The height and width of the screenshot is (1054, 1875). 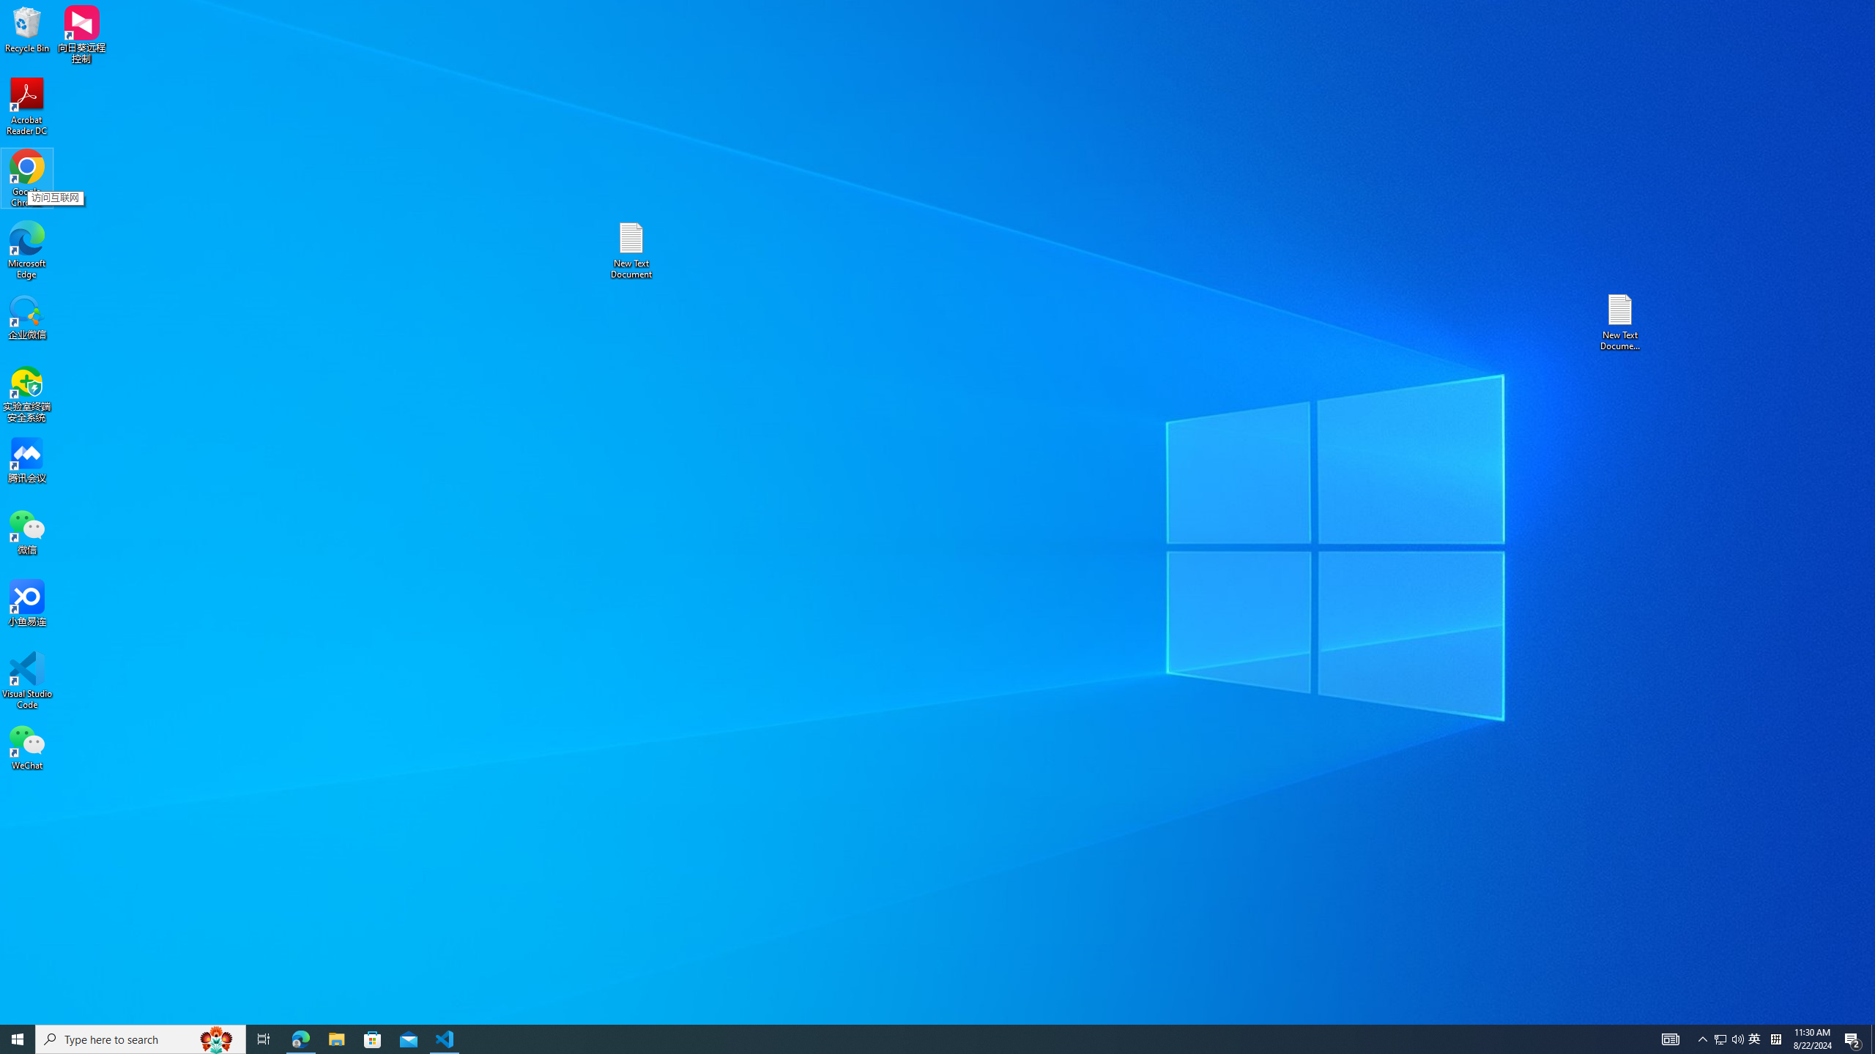 What do you see at coordinates (27, 681) in the screenshot?
I see `Visual Studio Code` at bounding box center [27, 681].